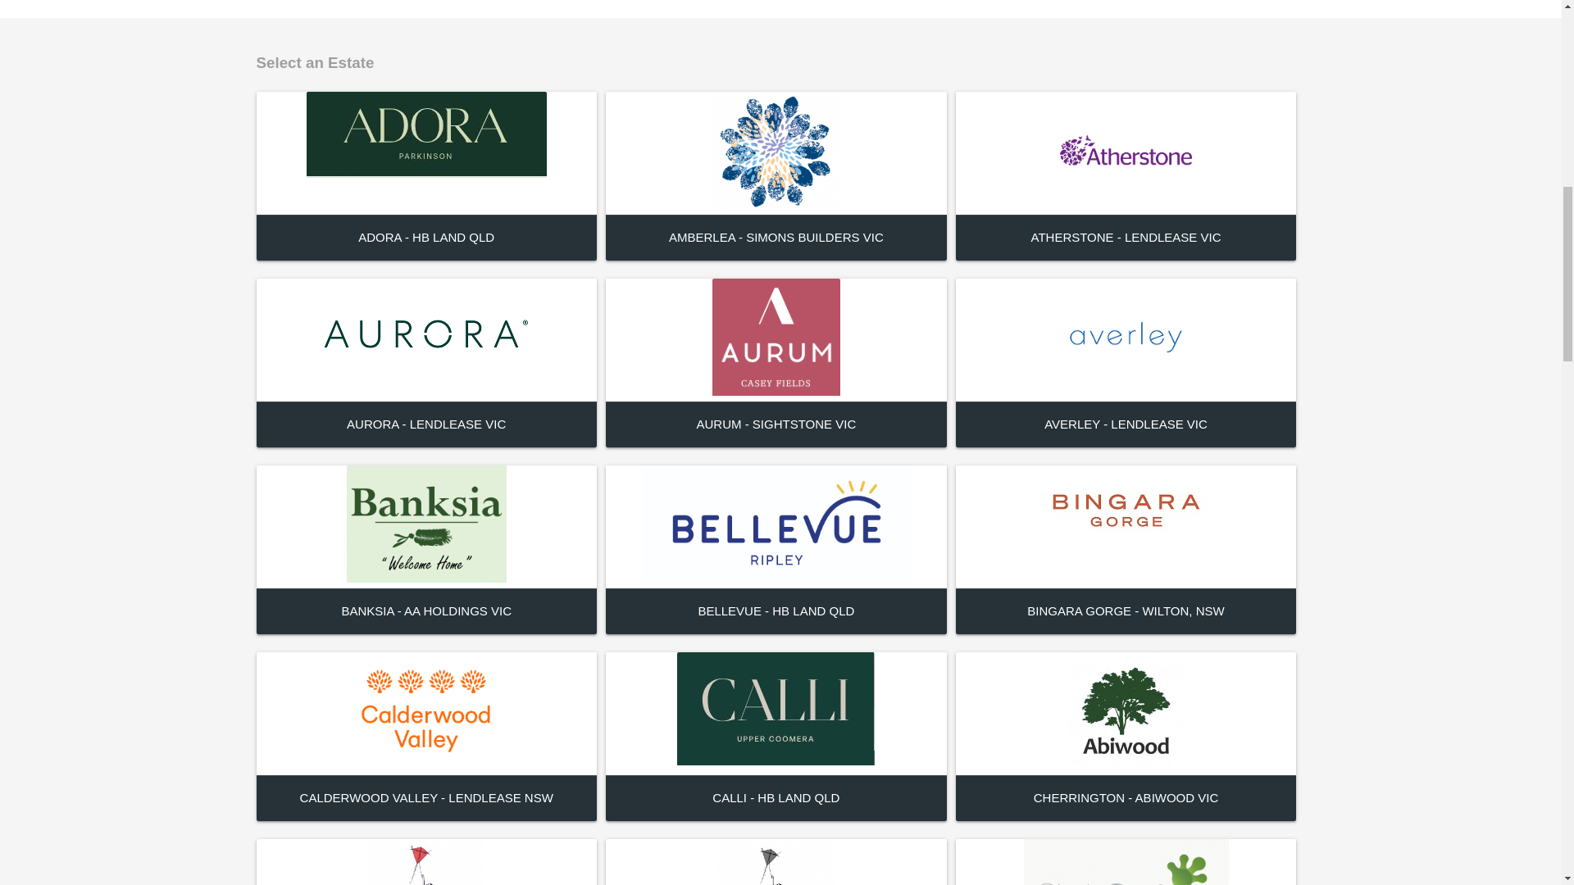  I want to click on AURUM - SIGHTSTONE VIC, so click(776, 423).